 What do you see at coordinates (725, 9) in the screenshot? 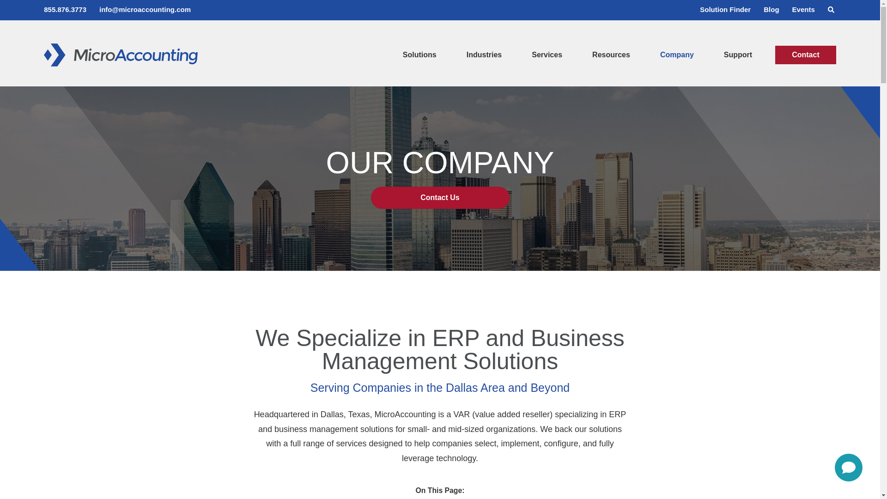
I see `Solution Finder` at bounding box center [725, 9].